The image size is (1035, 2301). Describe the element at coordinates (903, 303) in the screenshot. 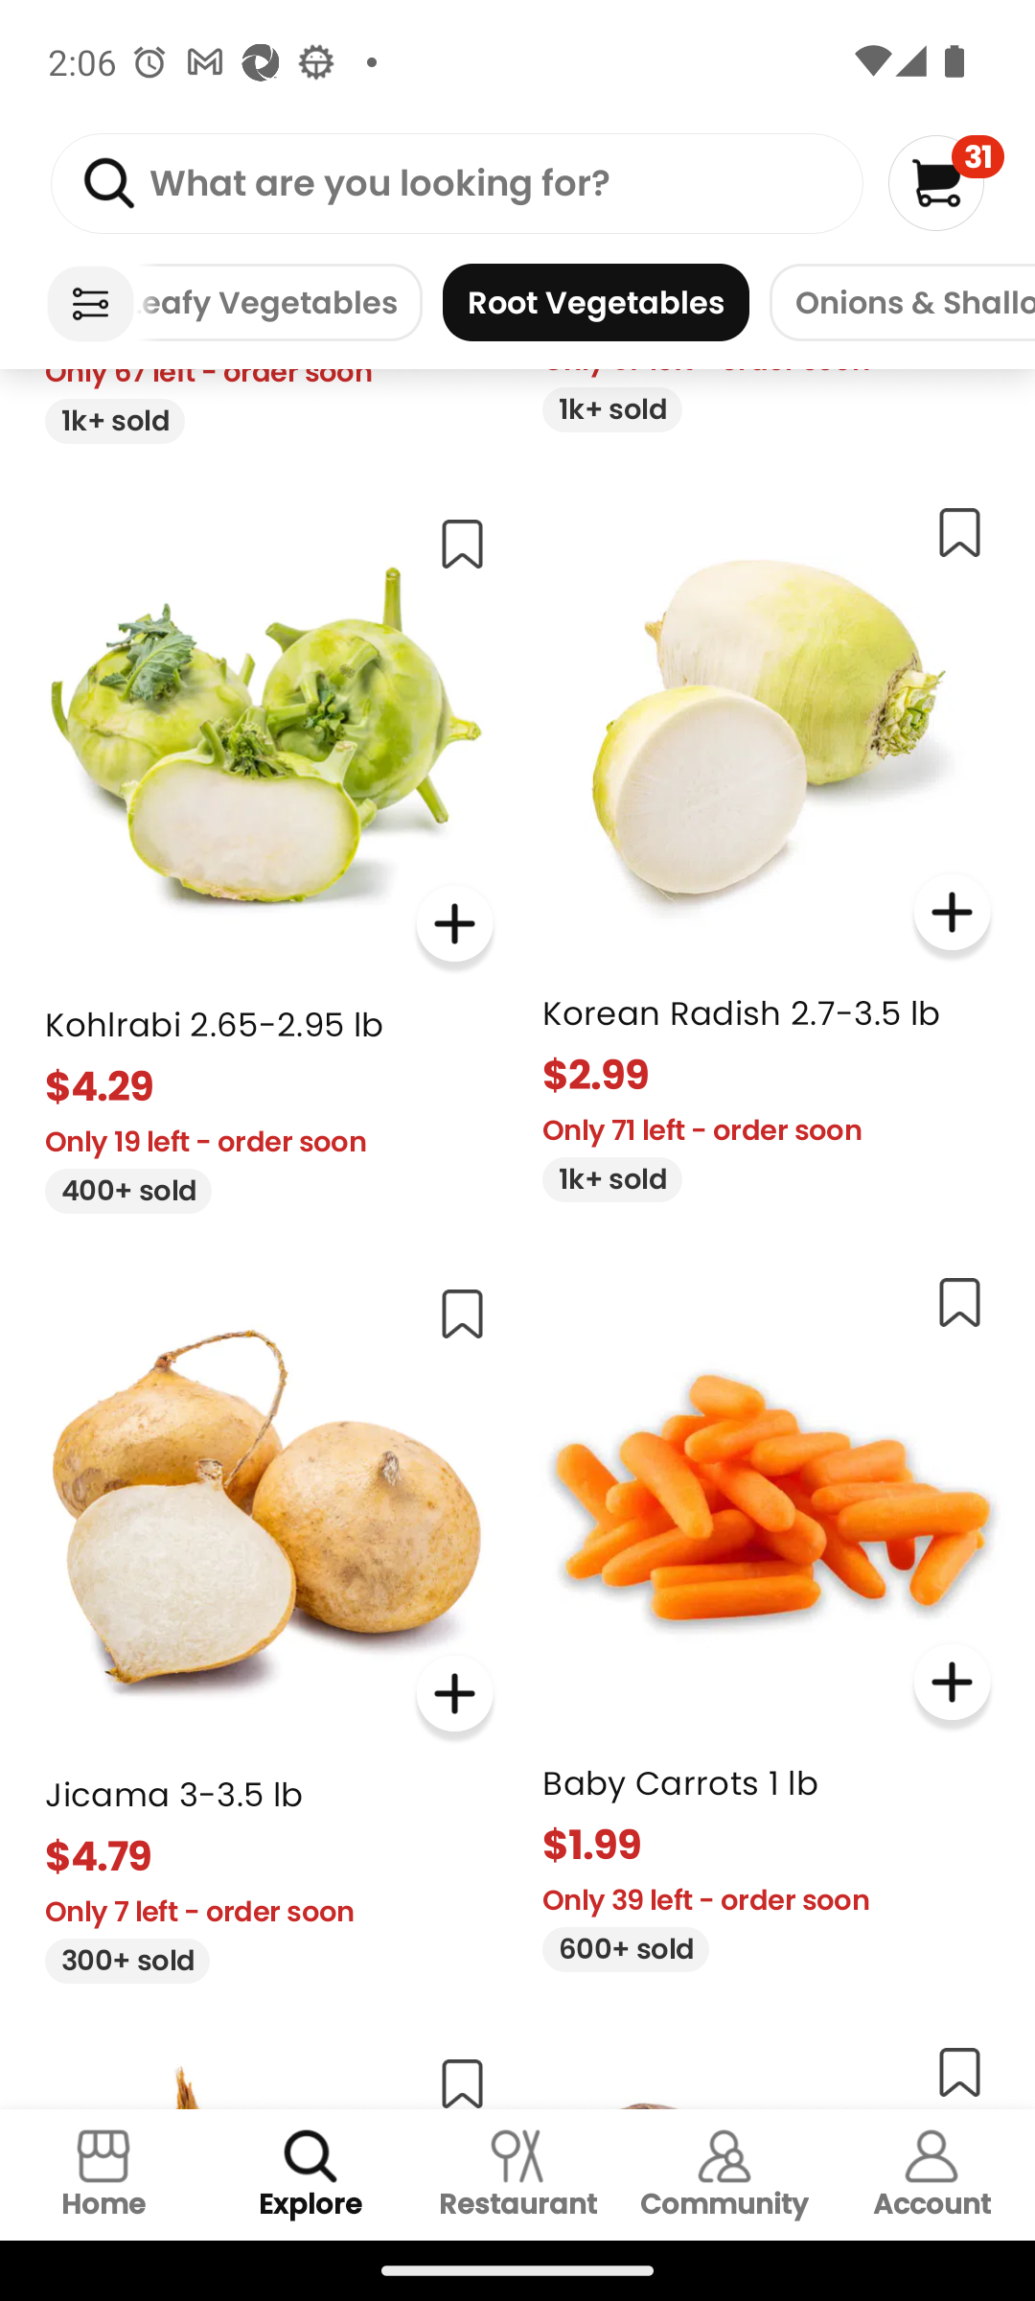

I see `Onions & Shallots` at that location.